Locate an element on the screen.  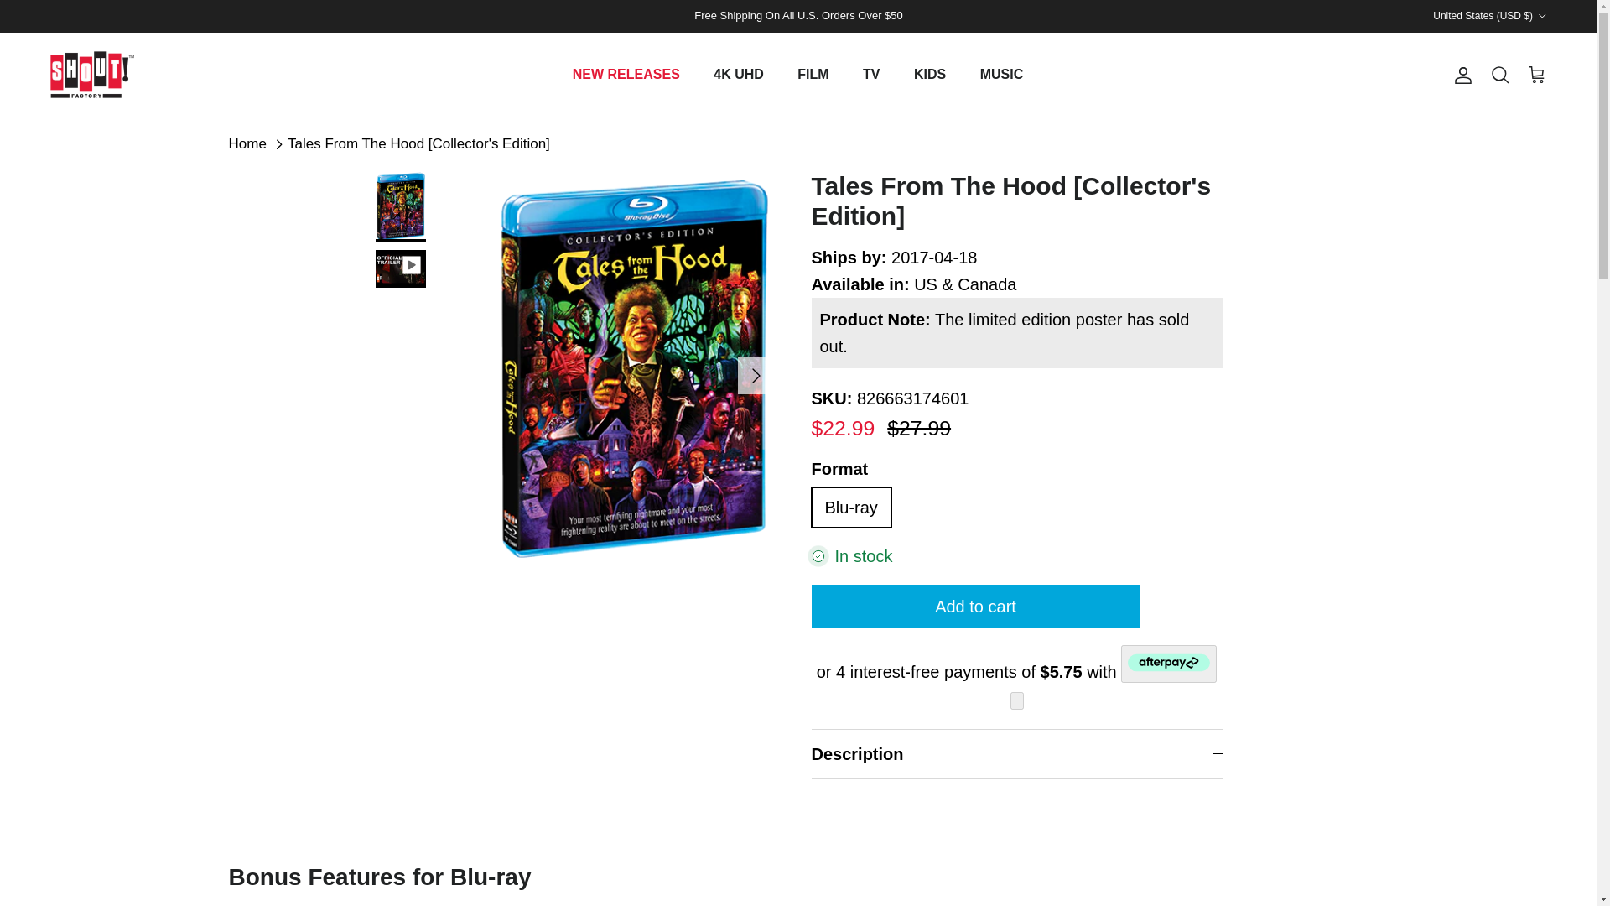
MUSIC is located at coordinates (1001, 75).